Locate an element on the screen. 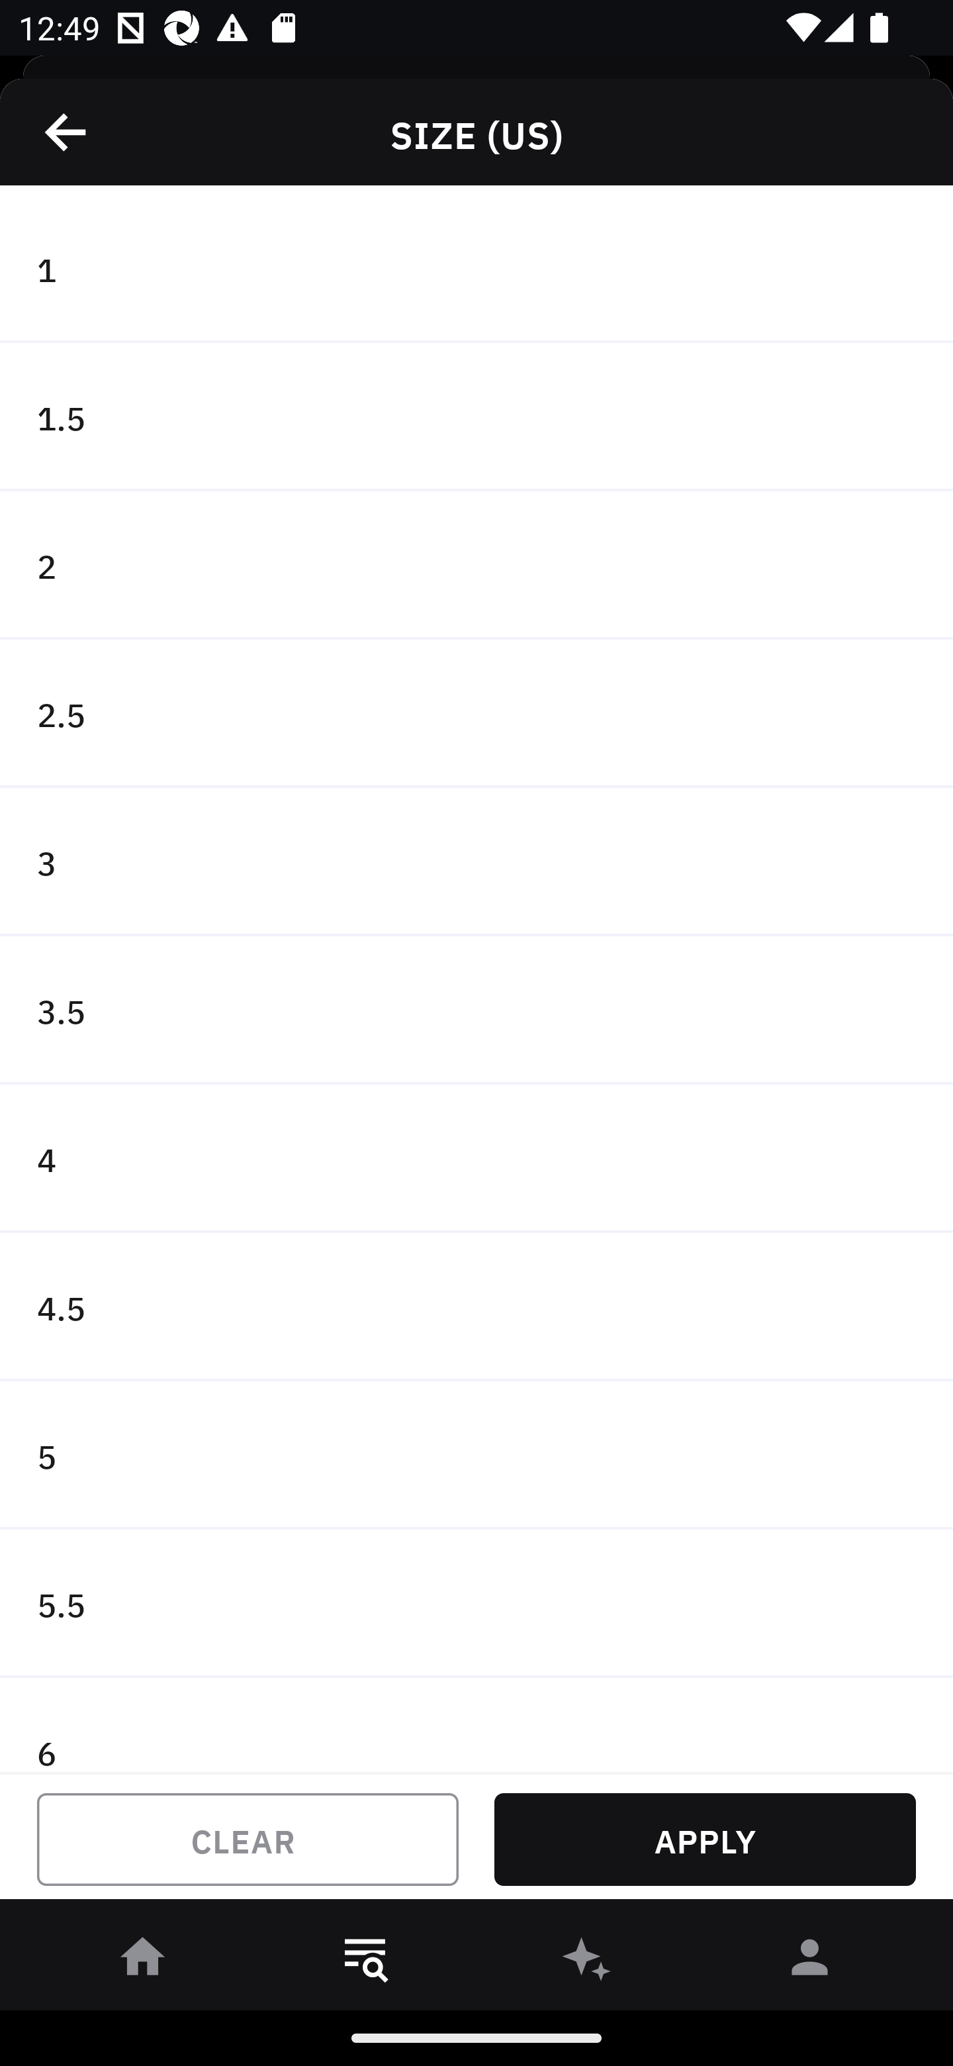 This screenshot has width=953, height=2066. 1 is located at coordinates (476, 268).